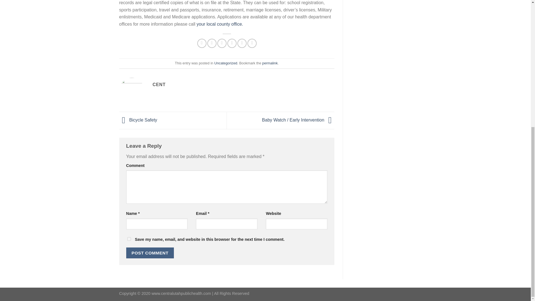  What do you see at coordinates (226, 63) in the screenshot?
I see `Uncategorized` at bounding box center [226, 63].